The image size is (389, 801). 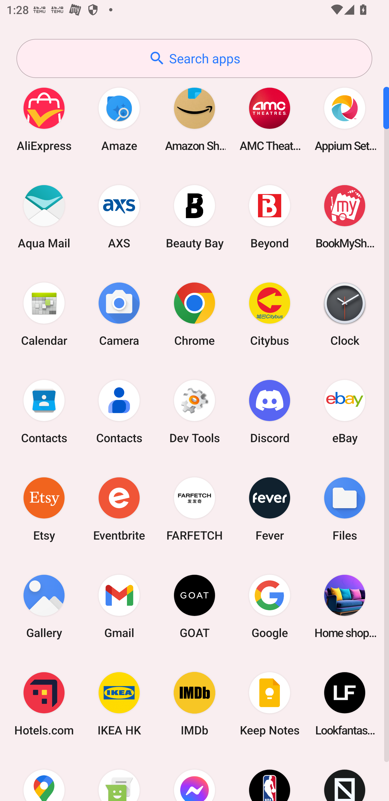 What do you see at coordinates (345, 119) in the screenshot?
I see `Appium Settings` at bounding box center [345, 119].